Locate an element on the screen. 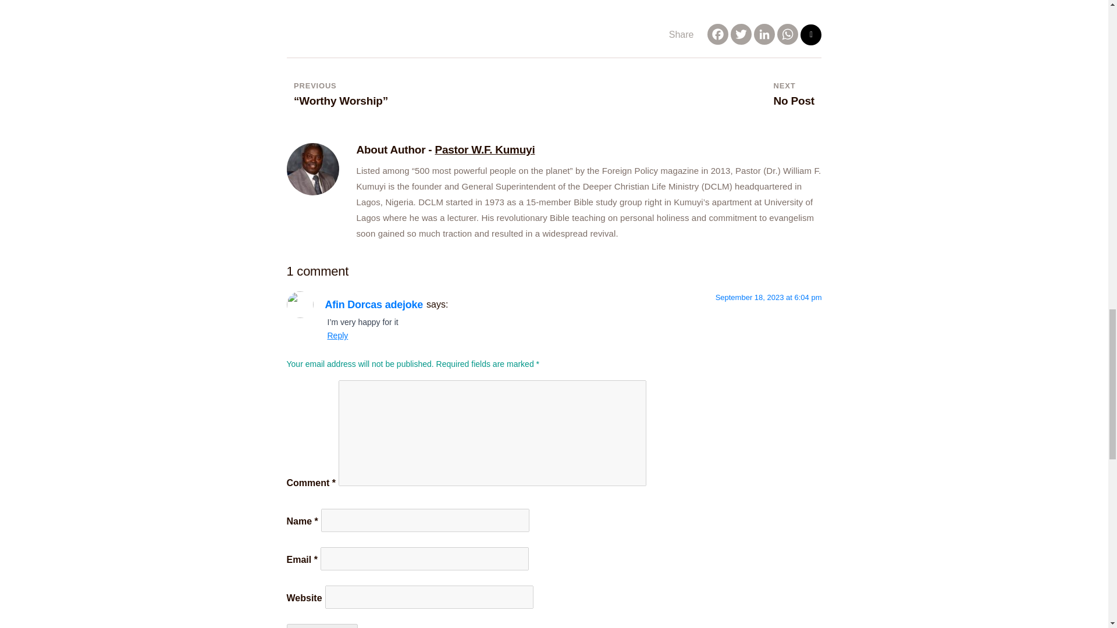 This screenshot has width=1117, height=628. Twitter is located at coordinates (373, 305).